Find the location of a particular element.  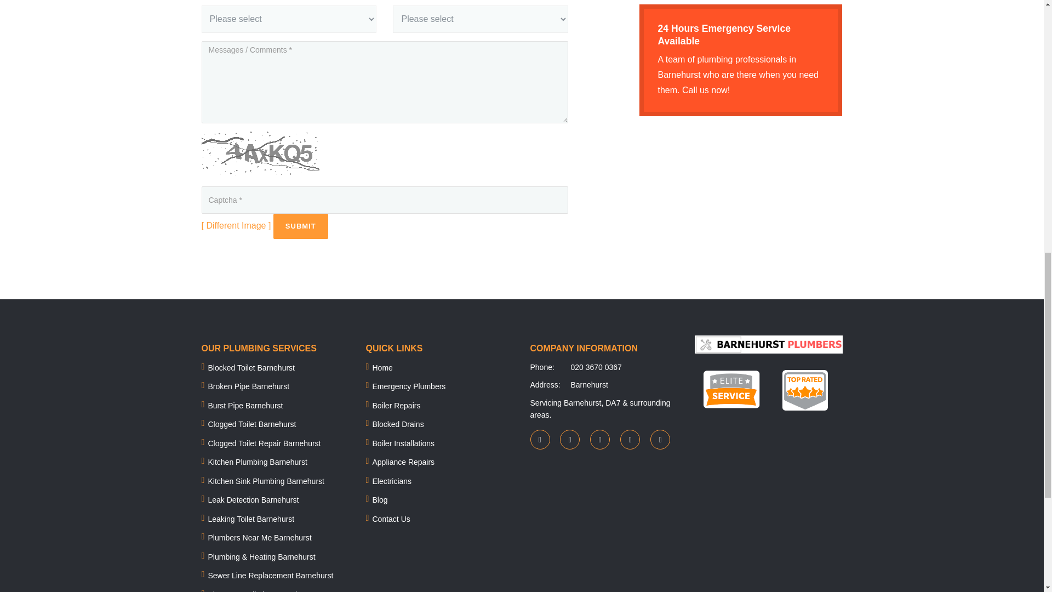

Clogged Toilet Barnehurst is located at coordinates (252, 424).